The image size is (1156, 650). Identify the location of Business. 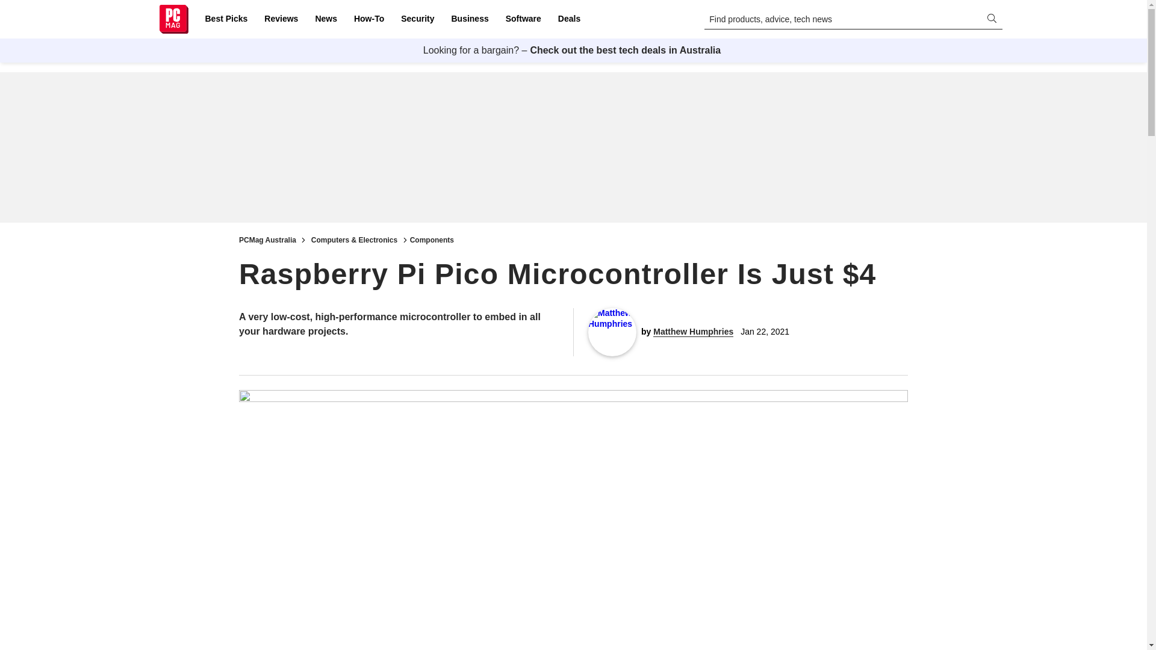
(470, 19).